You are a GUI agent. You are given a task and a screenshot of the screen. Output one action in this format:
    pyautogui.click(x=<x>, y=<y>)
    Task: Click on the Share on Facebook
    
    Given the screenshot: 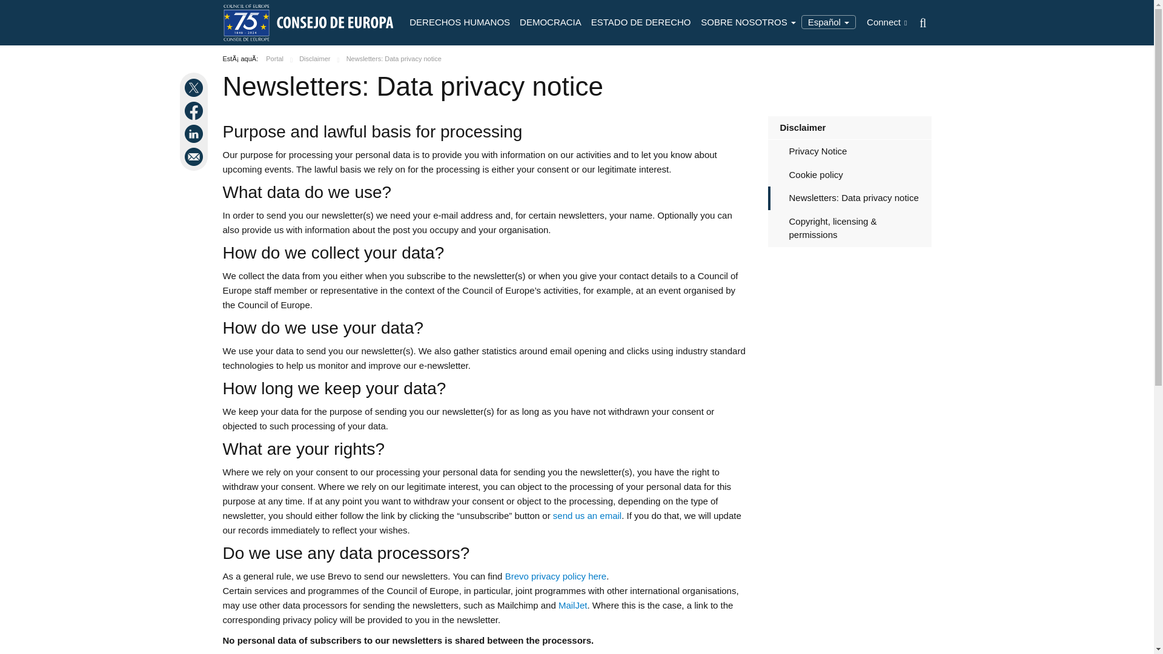 What is the action you would take?
    pyautogui.click(x=195, y=110)
    